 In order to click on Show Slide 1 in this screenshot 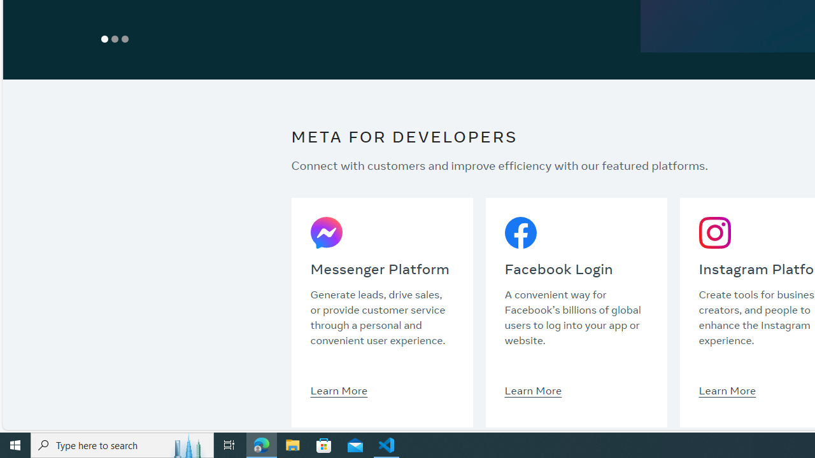, I will do `click(104, 39)`.